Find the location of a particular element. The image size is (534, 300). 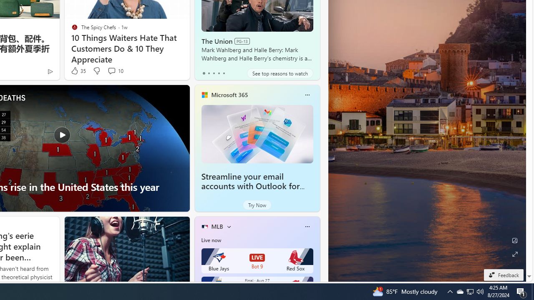

More interests is located at coordinates (229, 227).